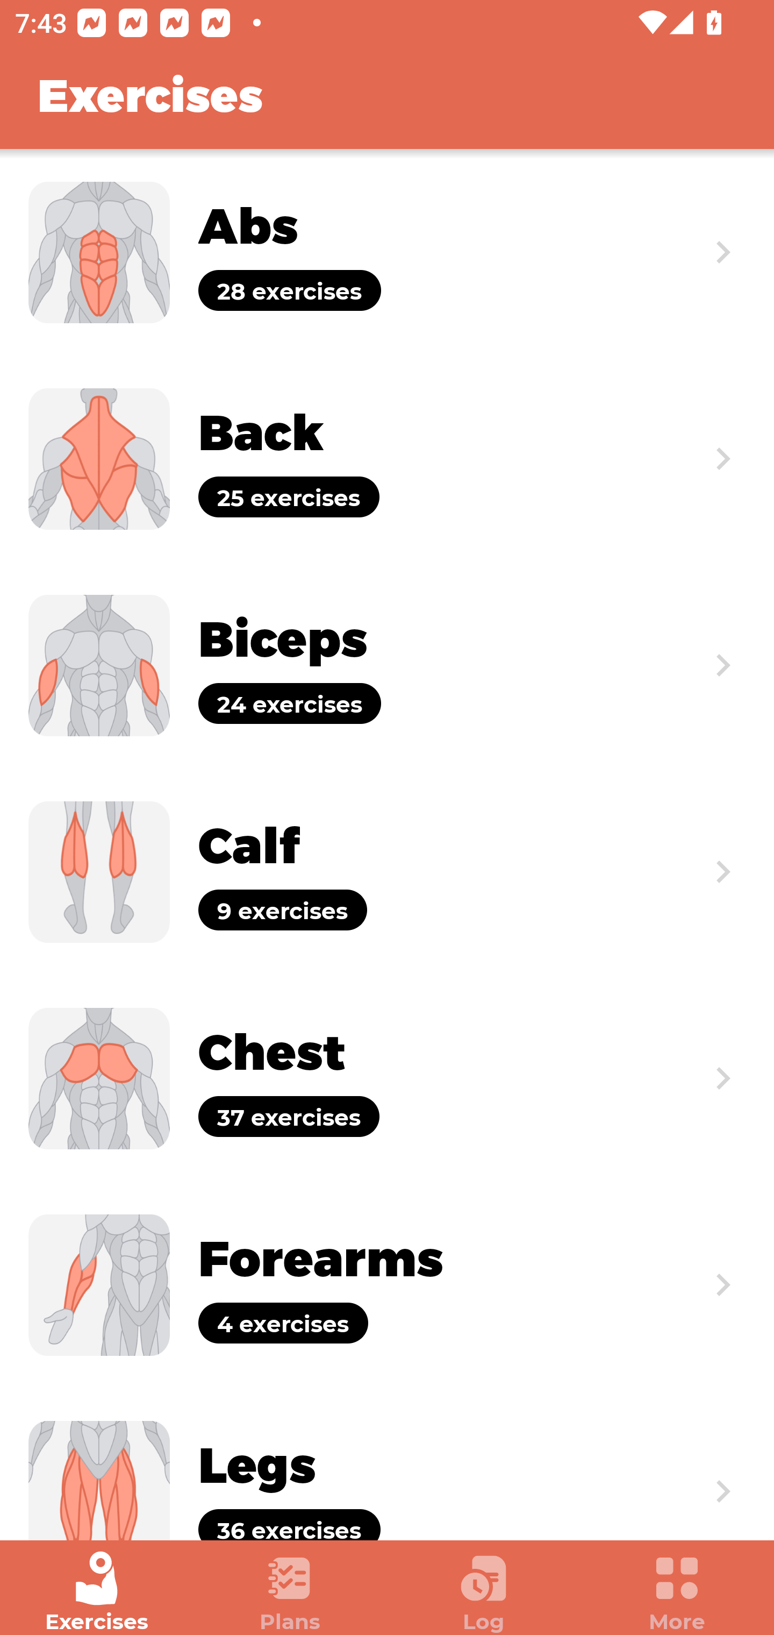  What do you see at coordinates (290, 1592) in the screenshot?
I see `Plans` at bounding box center [290, 1592].